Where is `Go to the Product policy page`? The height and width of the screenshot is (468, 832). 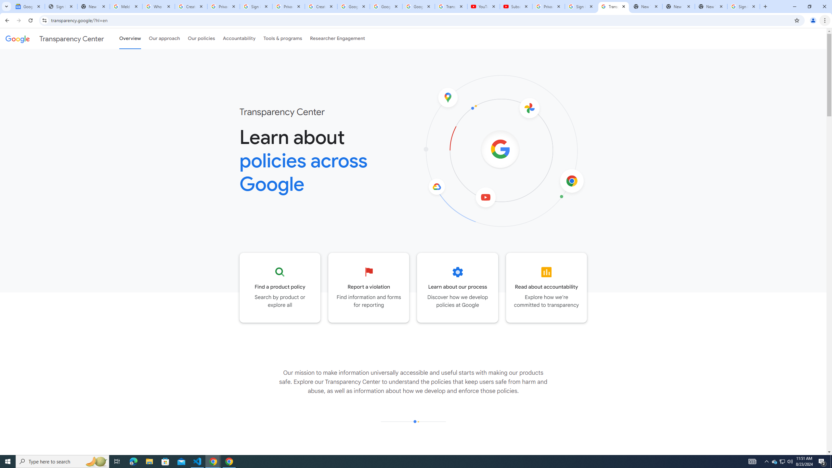 Go to the Product policy page is located at coordinates (280, 288).